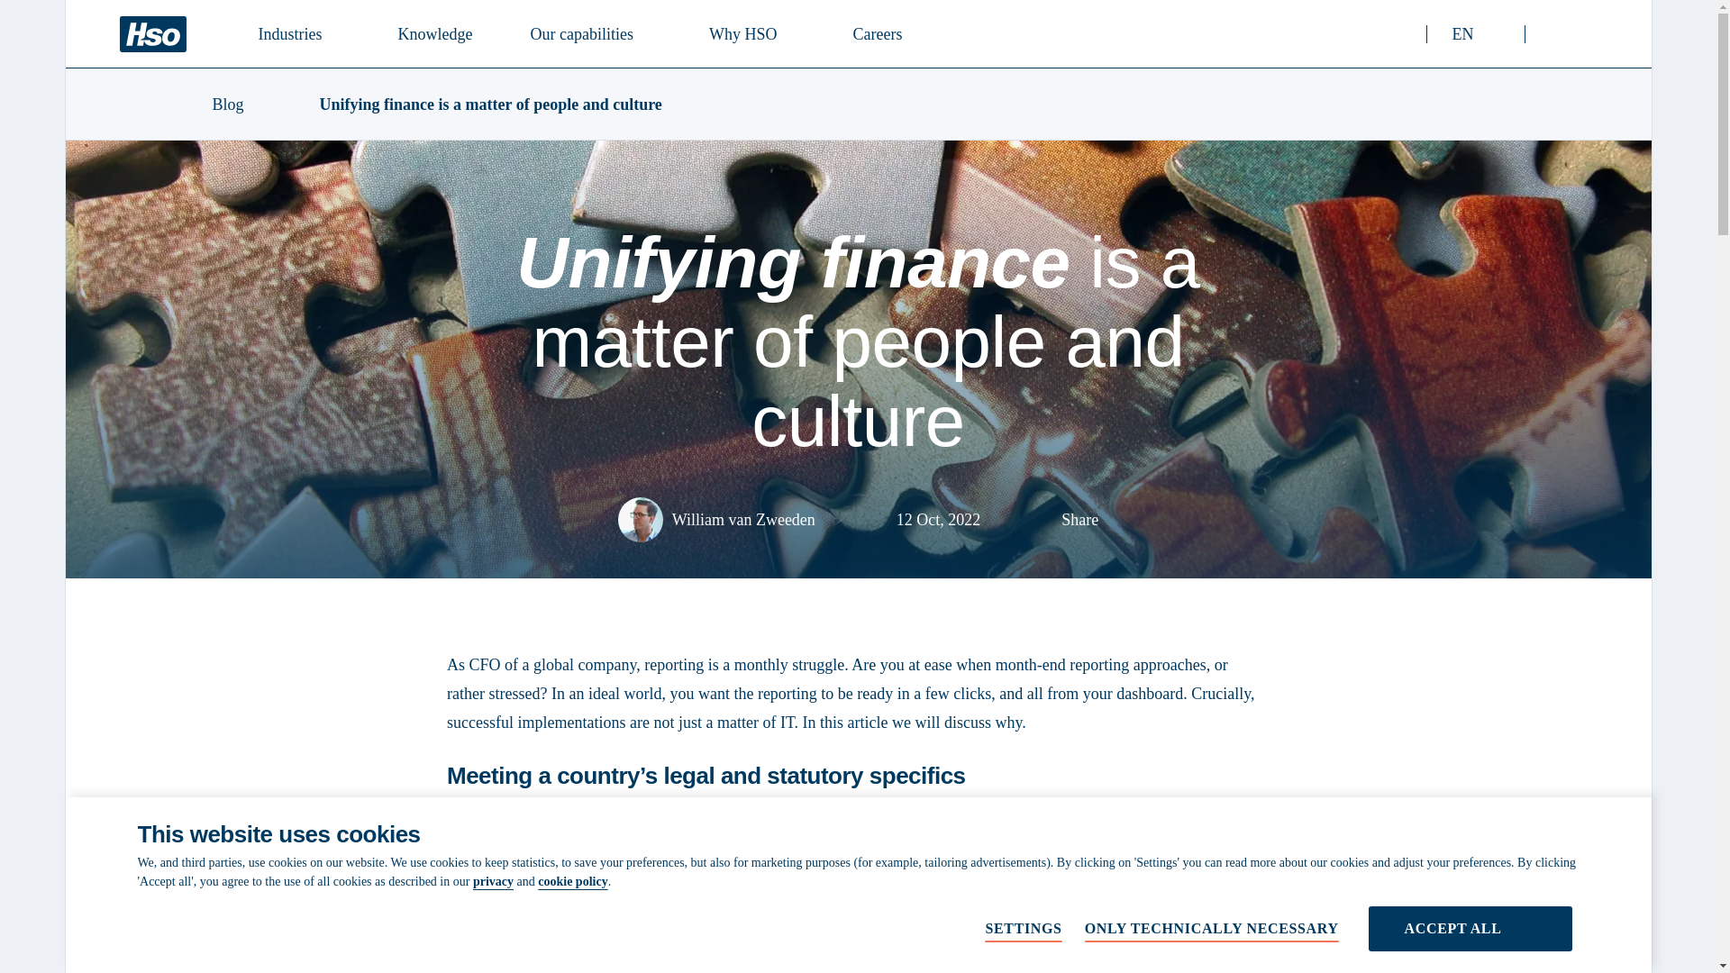 The height and width of the screenshot is (973, 1730). What do you see at coordinates (299, 32) in the screenshot?
I see `Logo` at bounding box center [299, 32].